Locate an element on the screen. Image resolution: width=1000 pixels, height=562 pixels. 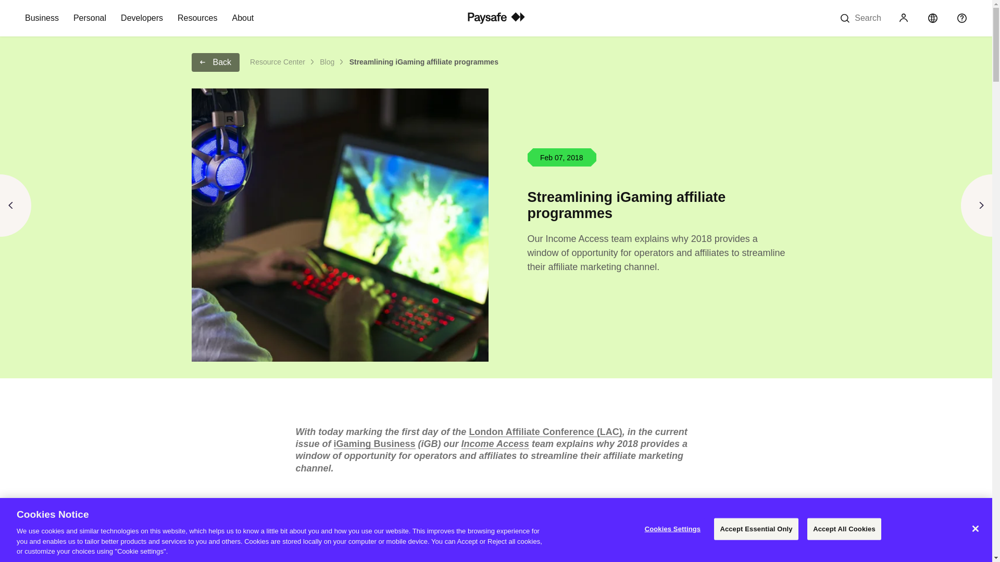
Business is located at coordinates (42, 18).